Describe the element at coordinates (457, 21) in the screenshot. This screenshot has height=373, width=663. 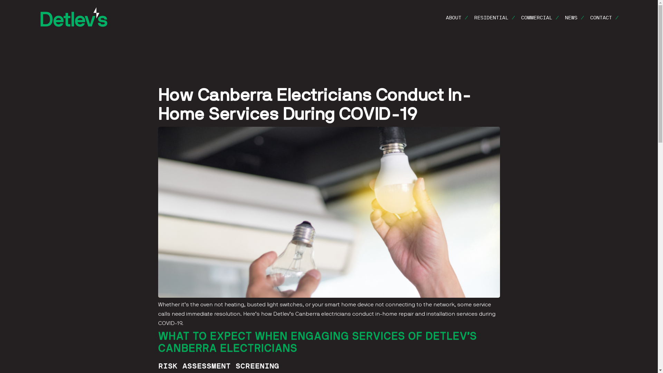
I see `ABOUT` at that location.